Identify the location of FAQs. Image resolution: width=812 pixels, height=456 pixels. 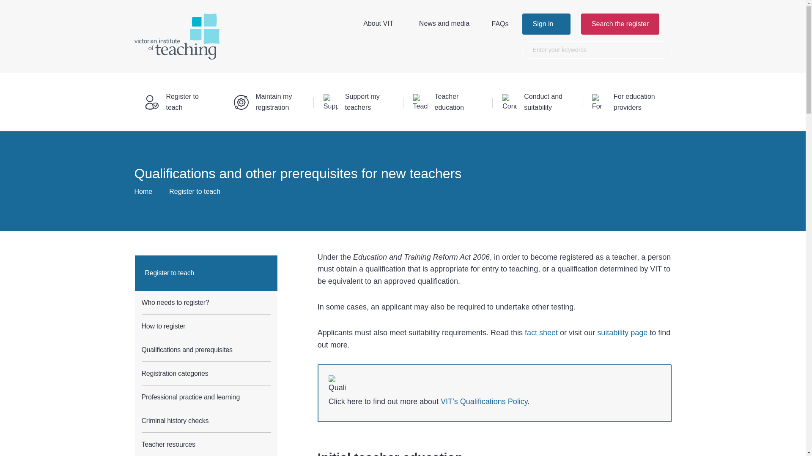
(505, 24).